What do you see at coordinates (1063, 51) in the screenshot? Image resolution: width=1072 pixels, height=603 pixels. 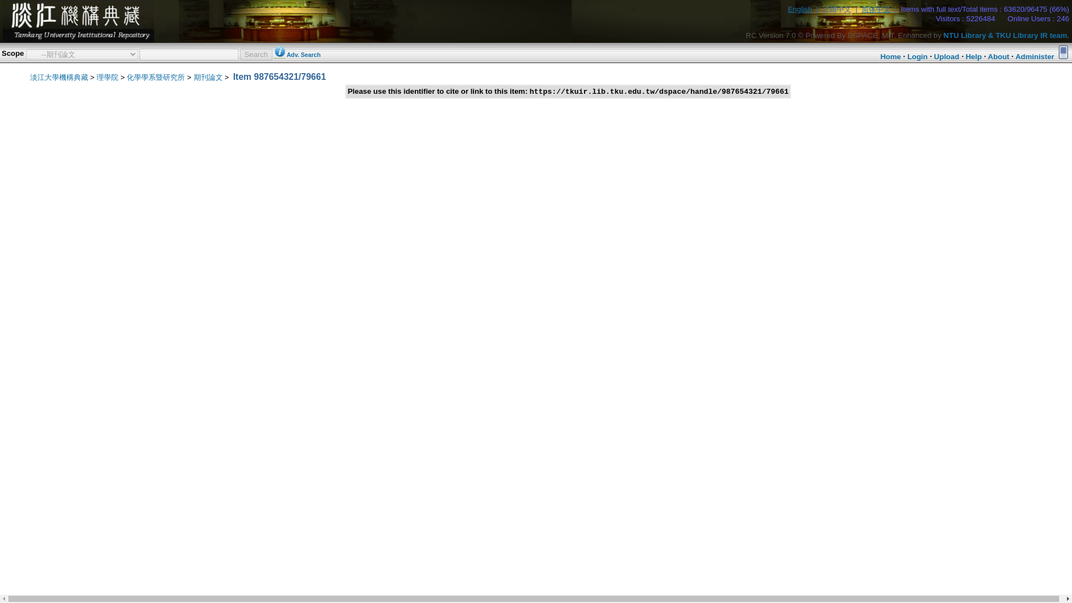 I see `Goto mobile version` at bounding box center [1063, 51].